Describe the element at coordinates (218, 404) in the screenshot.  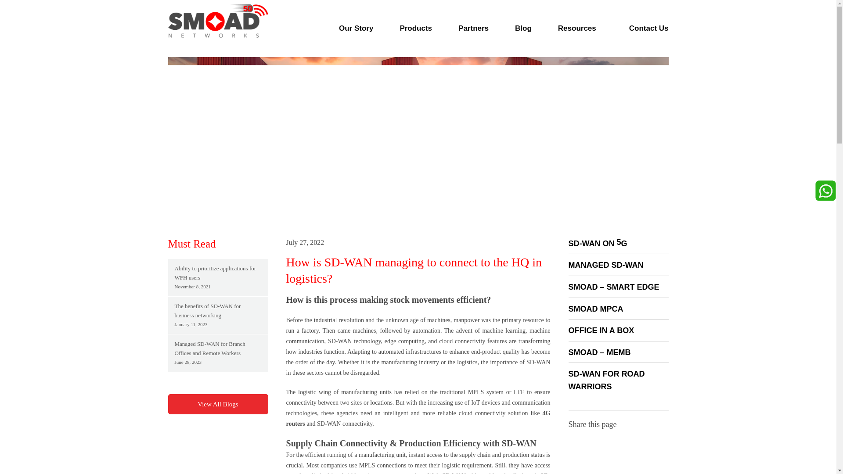
I see `View All Blogs` at that location.